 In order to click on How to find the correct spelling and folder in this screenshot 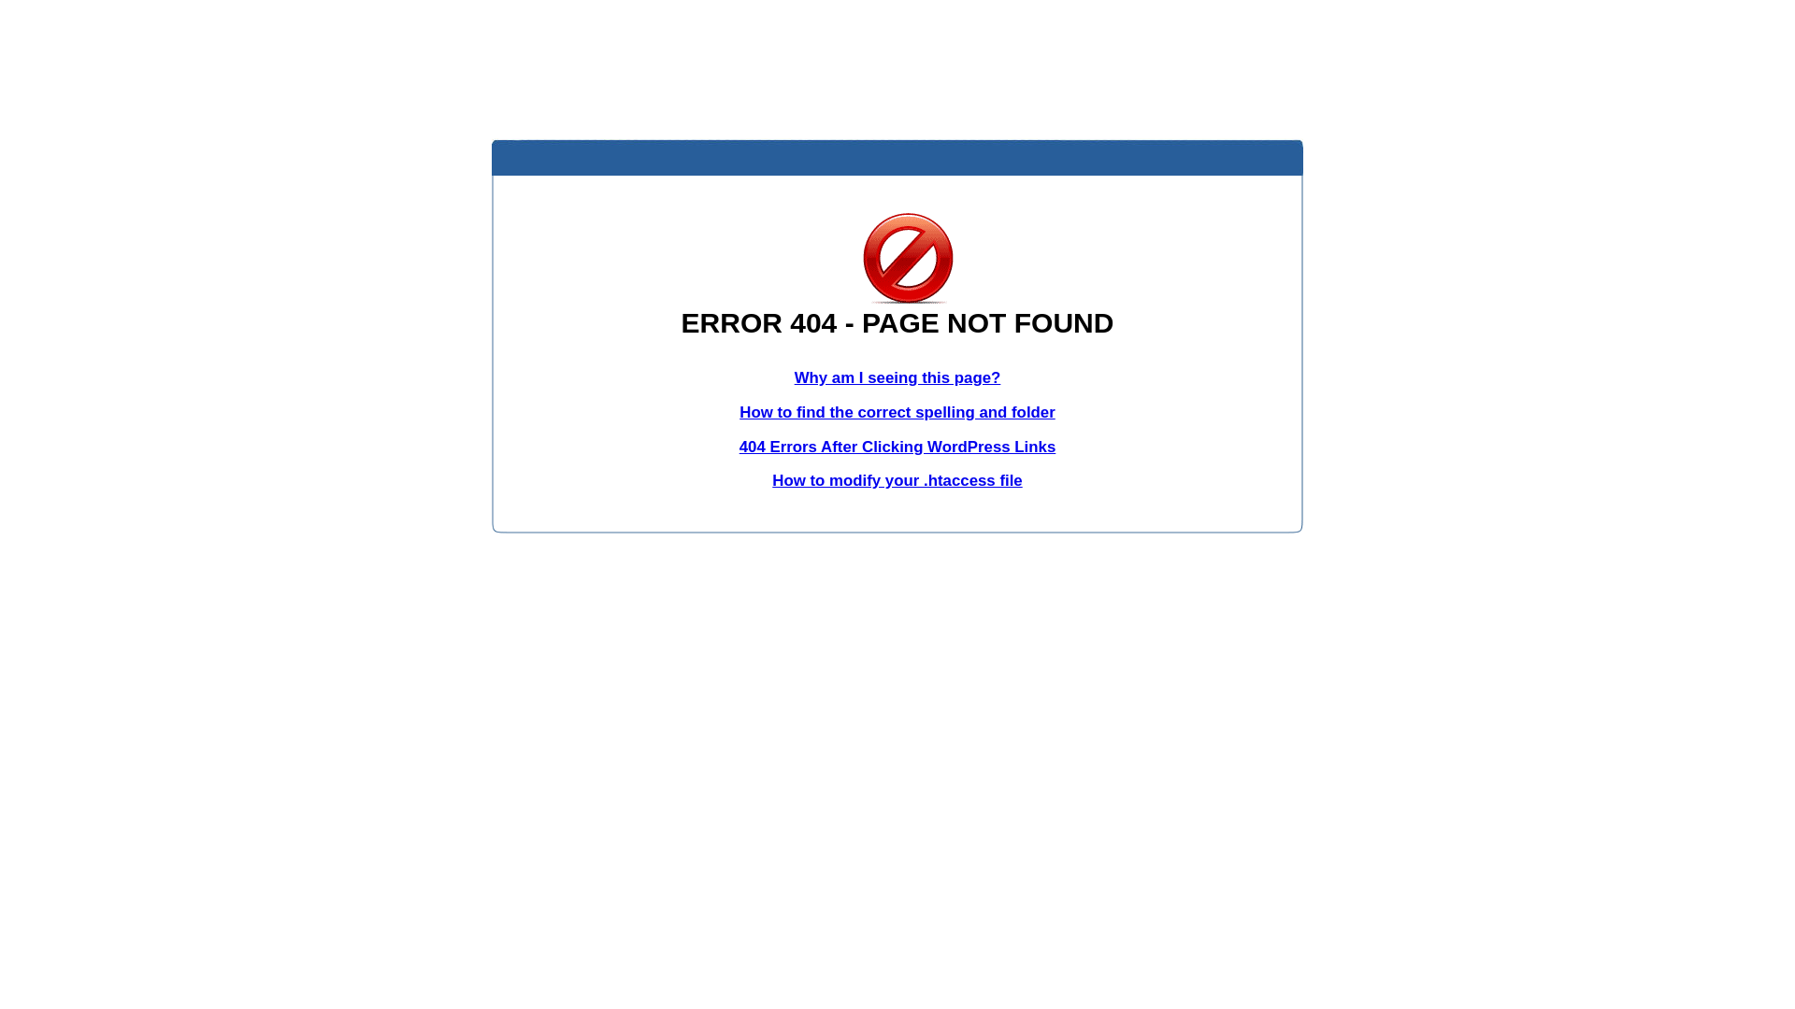, I will do `click(897, 413)`.